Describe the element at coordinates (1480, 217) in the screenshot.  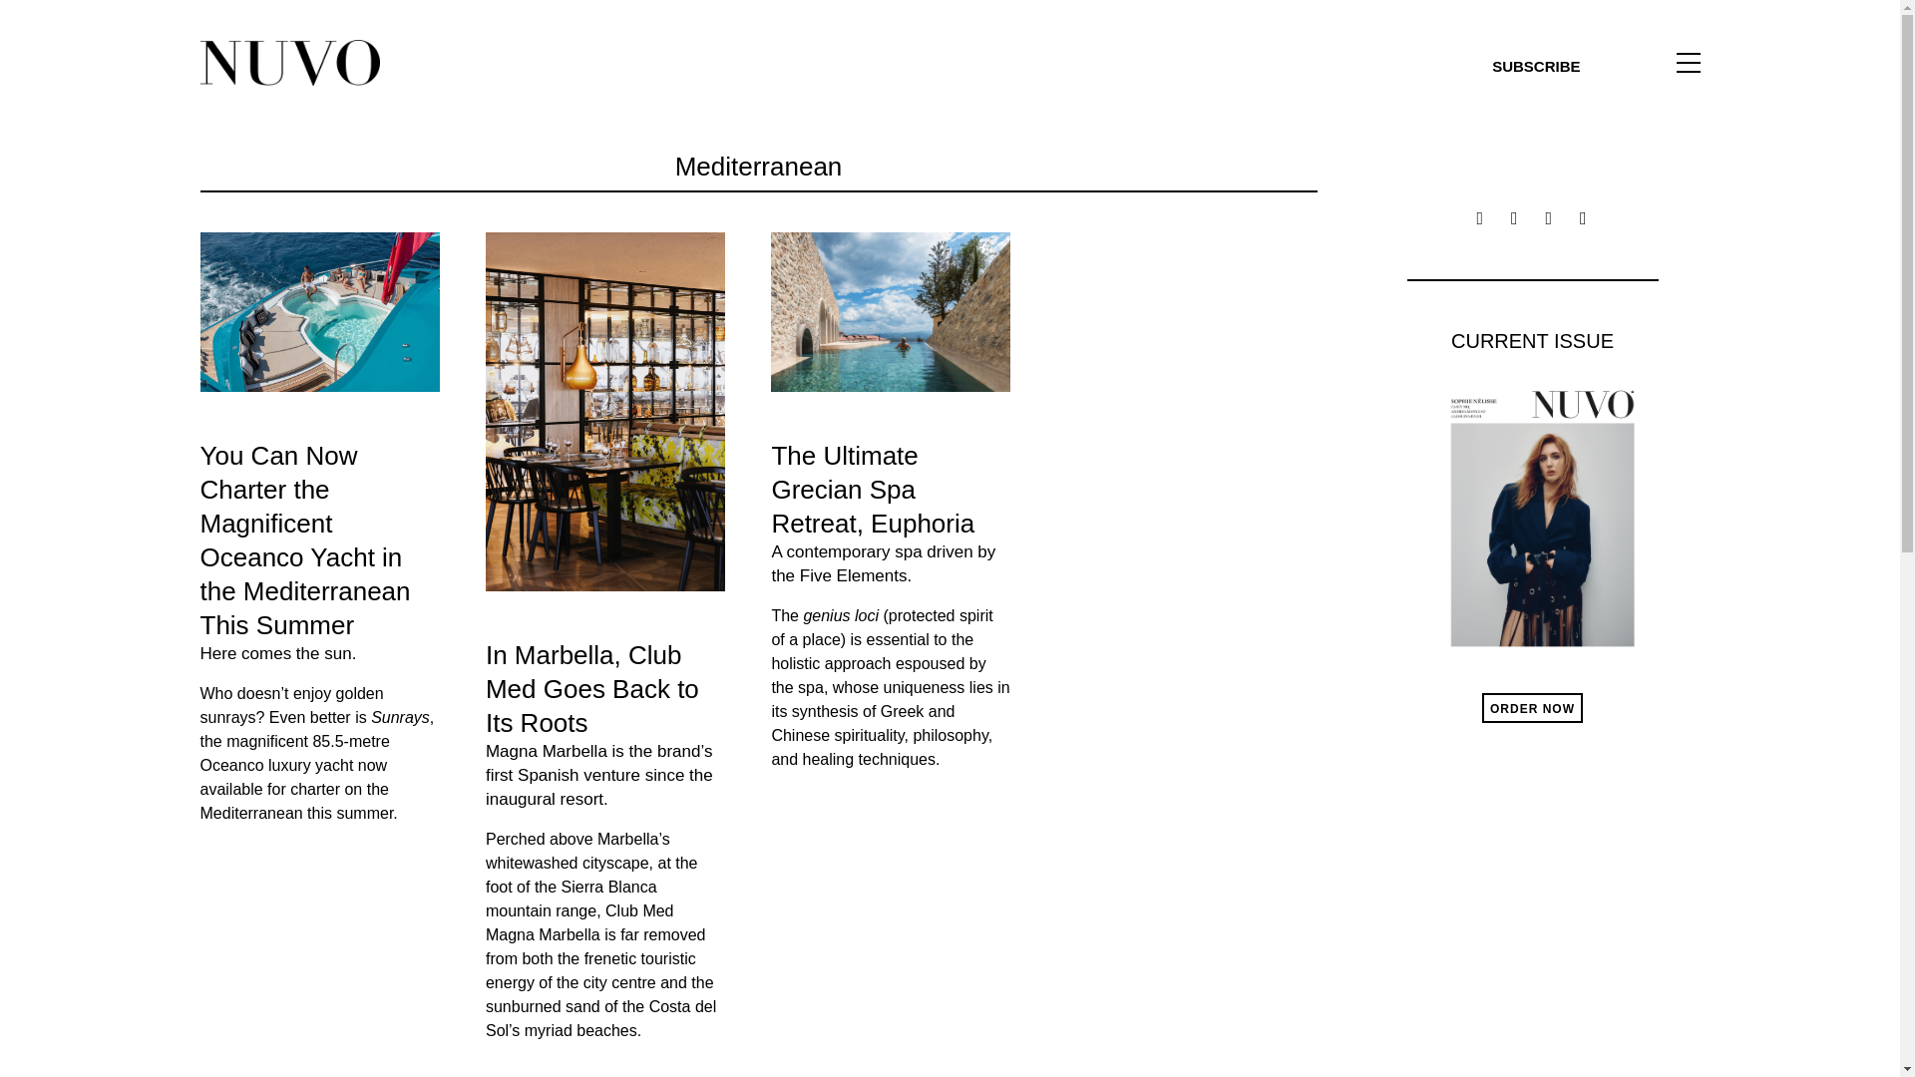
I see `Facebook` at that location.